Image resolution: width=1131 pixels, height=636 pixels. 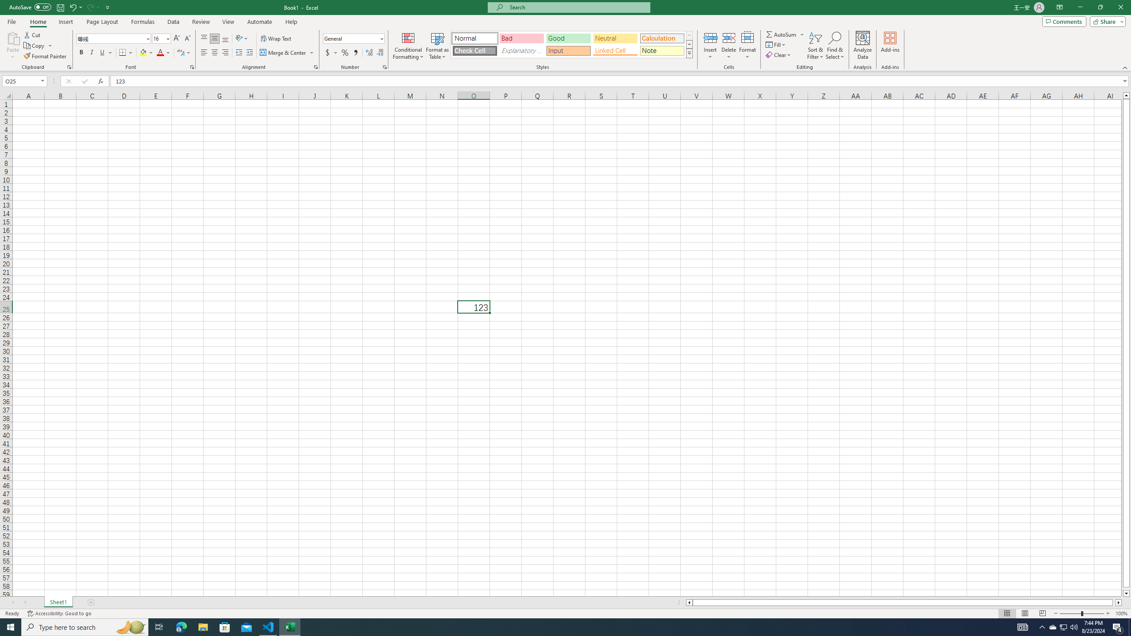 I want to click on Fill Color, so click(x=146, y=53).